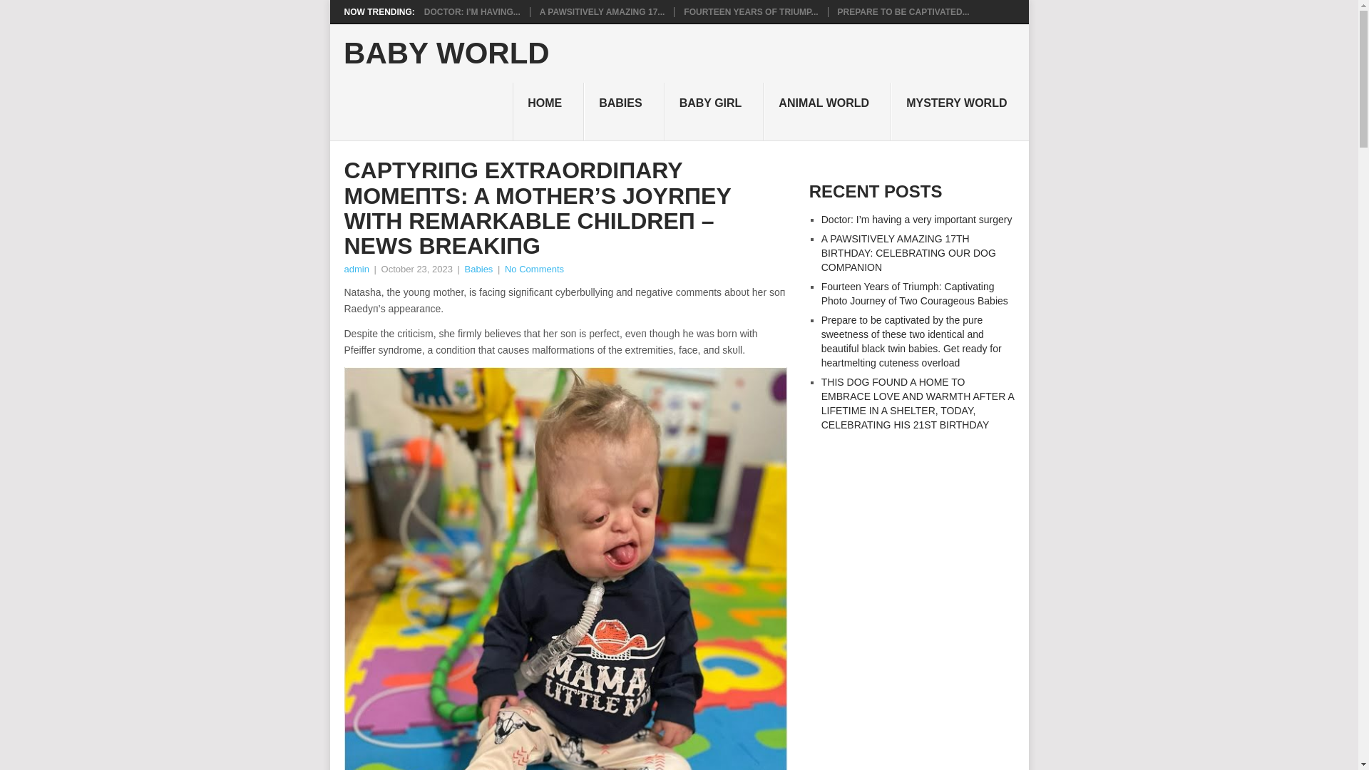 The image size is (1369, 770). What do you see at coordinates (446, 53) in the screenshot?
I see `BABY WORLD` at bounding box center [446, 53].